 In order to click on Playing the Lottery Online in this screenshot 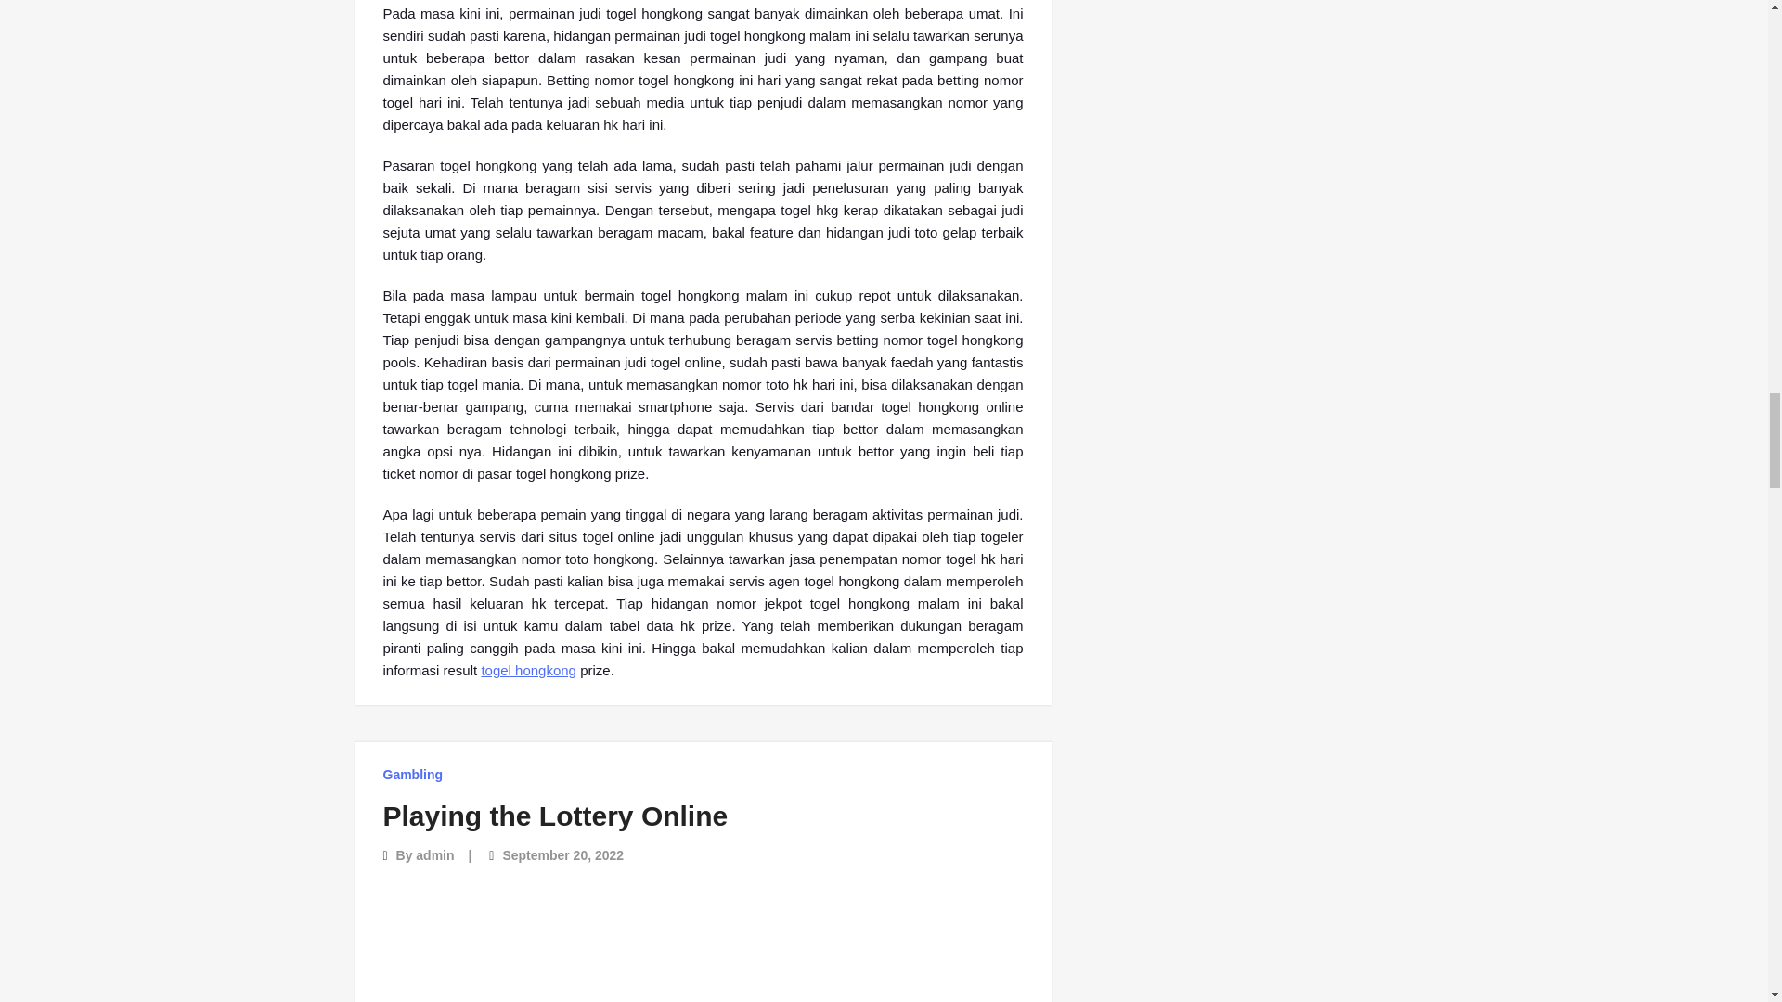, I will do `click(555, 816)`.